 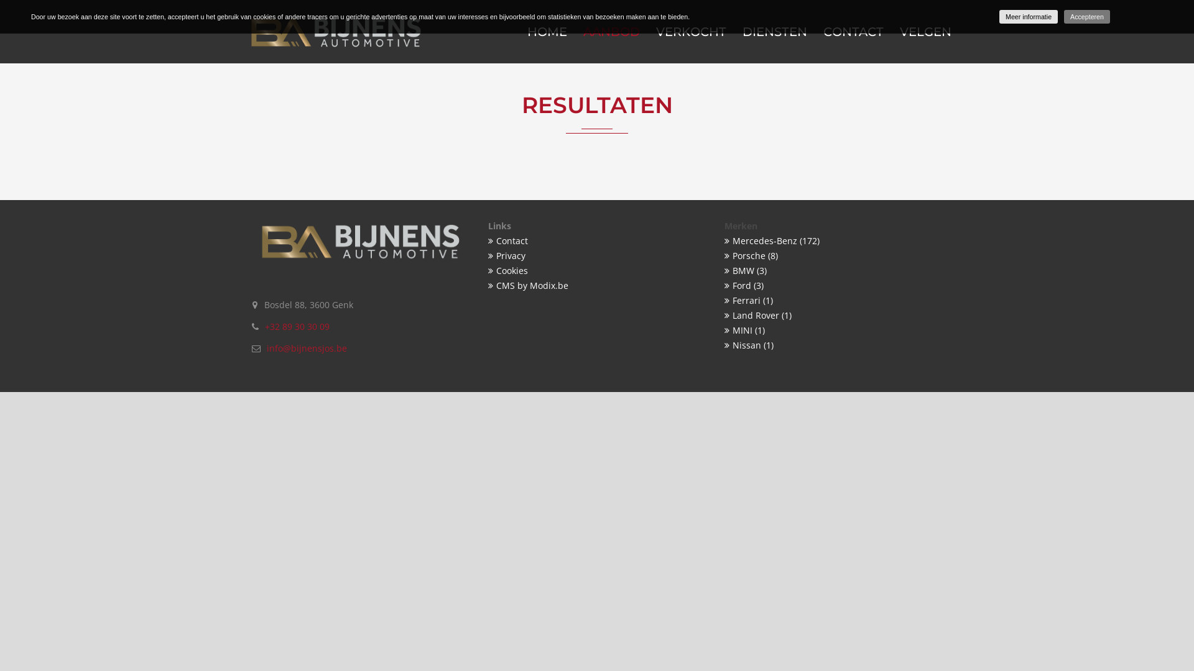 What do you see at coordinates (833, 345) in the screenshot?
I see `Nissan (1)` at bounding box center [833, 345].